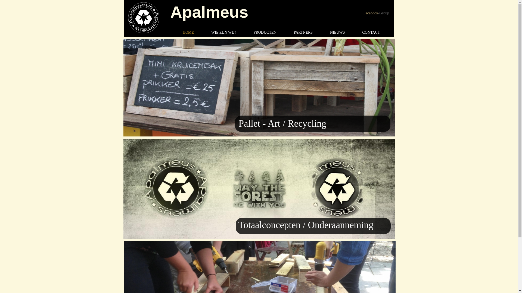  I want to click on NIEUWS, so click(337, 33).